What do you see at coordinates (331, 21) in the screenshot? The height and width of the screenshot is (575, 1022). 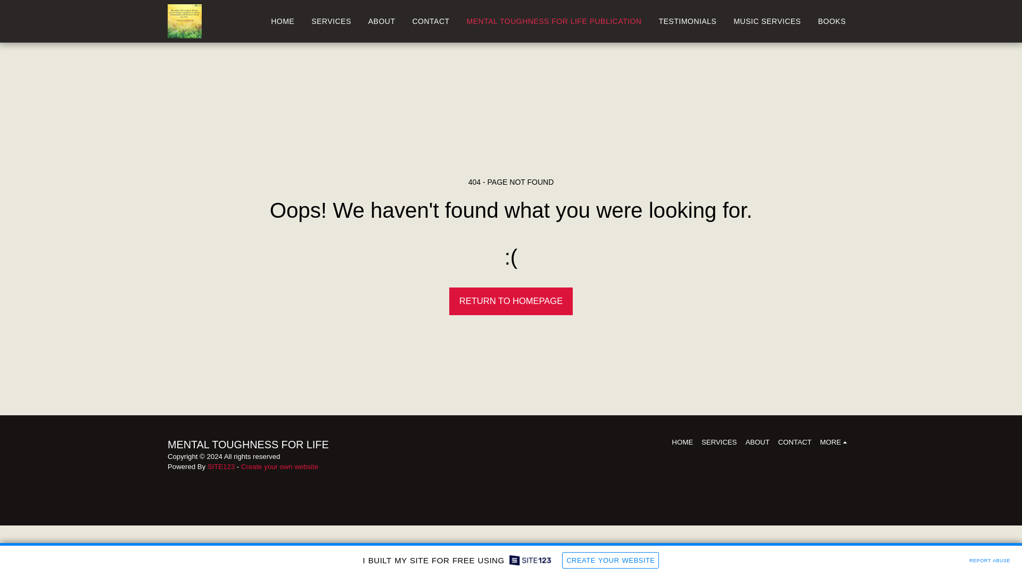 I see `SERVICES` at bounding box center [331, 21].